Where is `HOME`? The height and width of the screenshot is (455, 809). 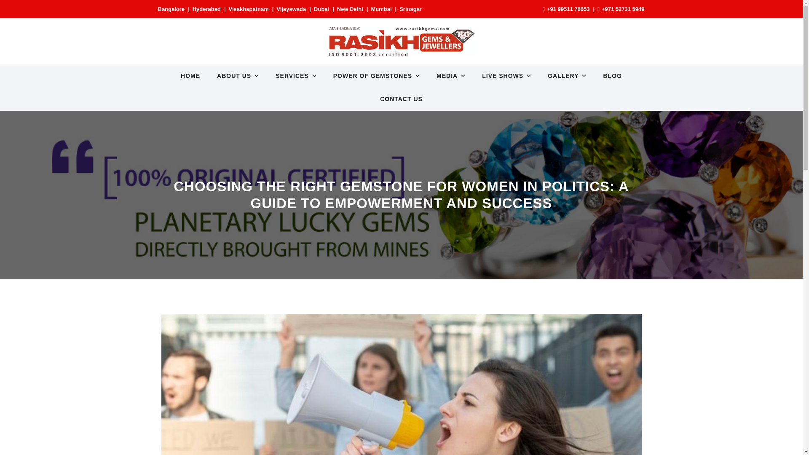
HOME is located at coordinates (190, 75).